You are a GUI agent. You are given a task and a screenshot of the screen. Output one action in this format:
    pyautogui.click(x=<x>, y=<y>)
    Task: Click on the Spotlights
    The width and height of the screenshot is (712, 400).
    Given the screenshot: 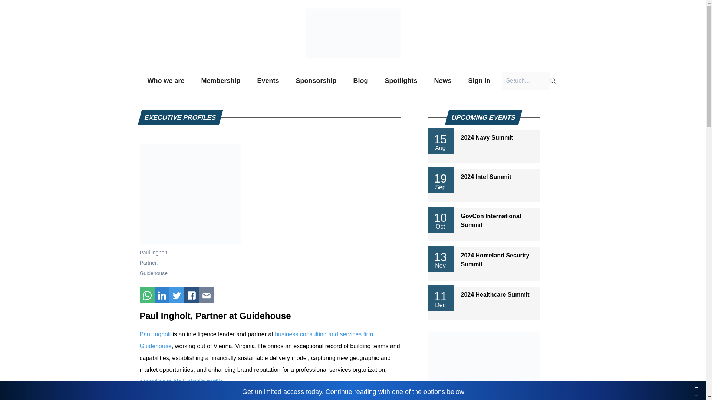 What is the action you would take?
    pyautogui.click(x=401, y=80)
    